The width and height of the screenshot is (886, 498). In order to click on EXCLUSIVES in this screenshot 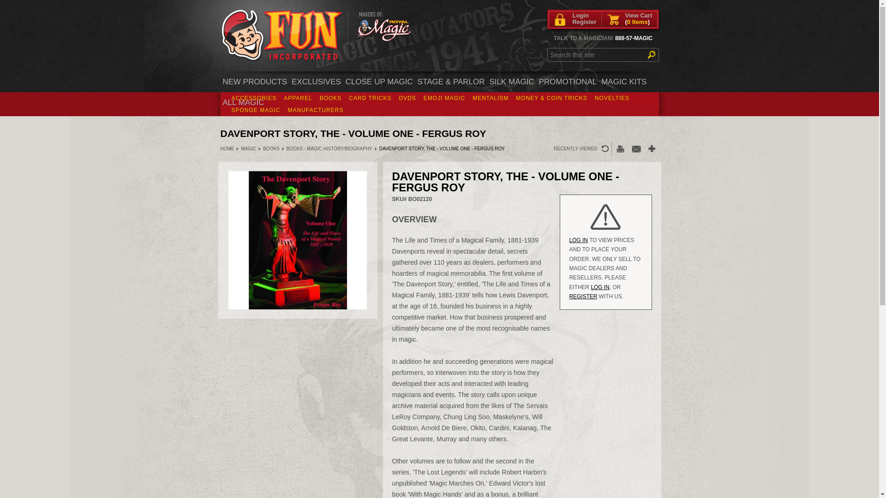, I will do `click(317, 82)`.